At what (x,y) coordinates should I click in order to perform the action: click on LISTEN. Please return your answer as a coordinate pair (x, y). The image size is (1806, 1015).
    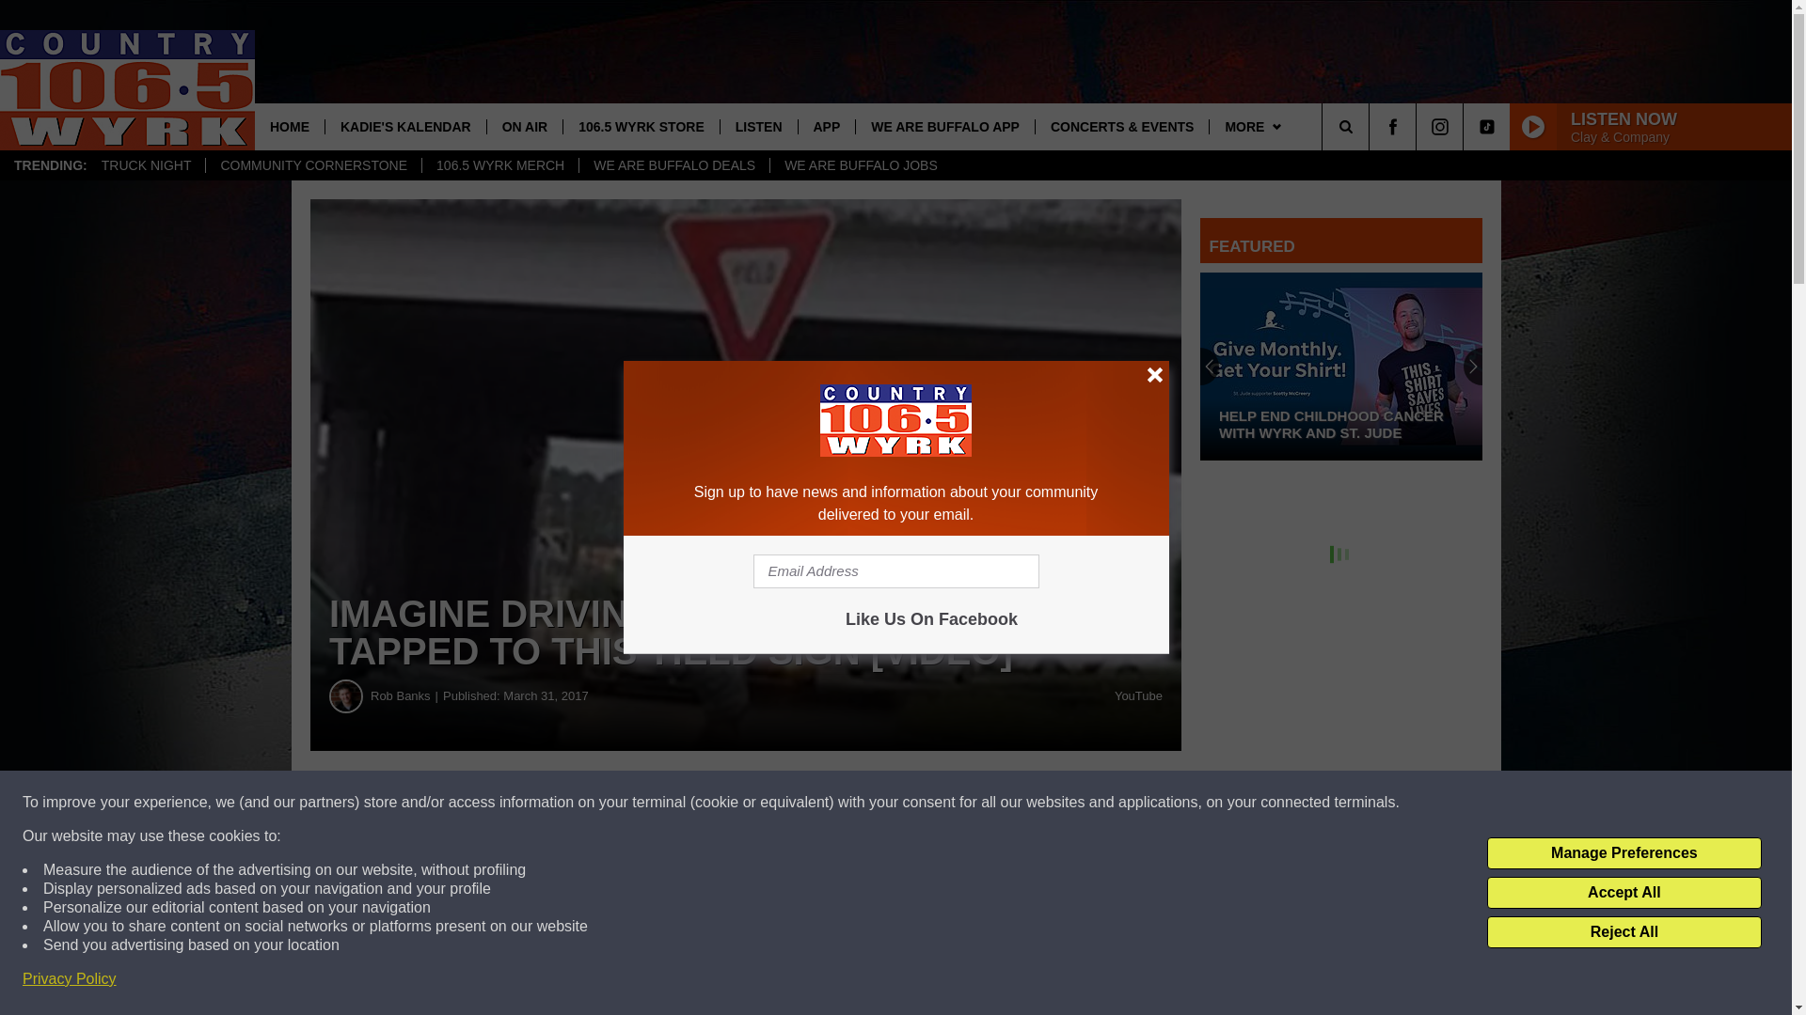
    Looking at the image, I should click on (758, 126).